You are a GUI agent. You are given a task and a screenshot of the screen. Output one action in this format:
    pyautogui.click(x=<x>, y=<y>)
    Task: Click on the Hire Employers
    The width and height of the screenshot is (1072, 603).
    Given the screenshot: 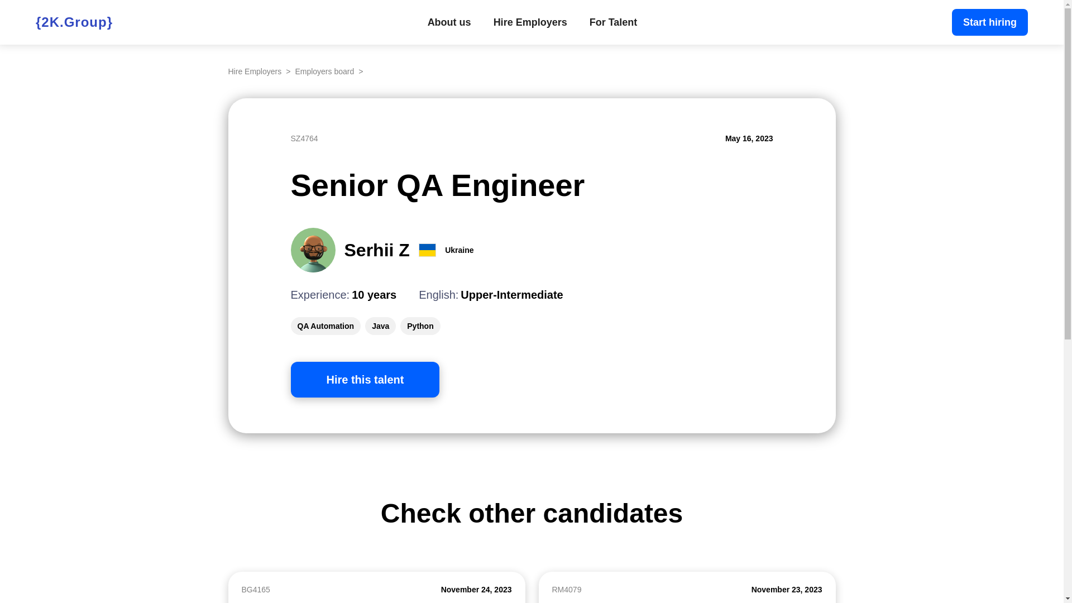 What is the action you would take?
    pyautogui.click(x=530, y=22)
    